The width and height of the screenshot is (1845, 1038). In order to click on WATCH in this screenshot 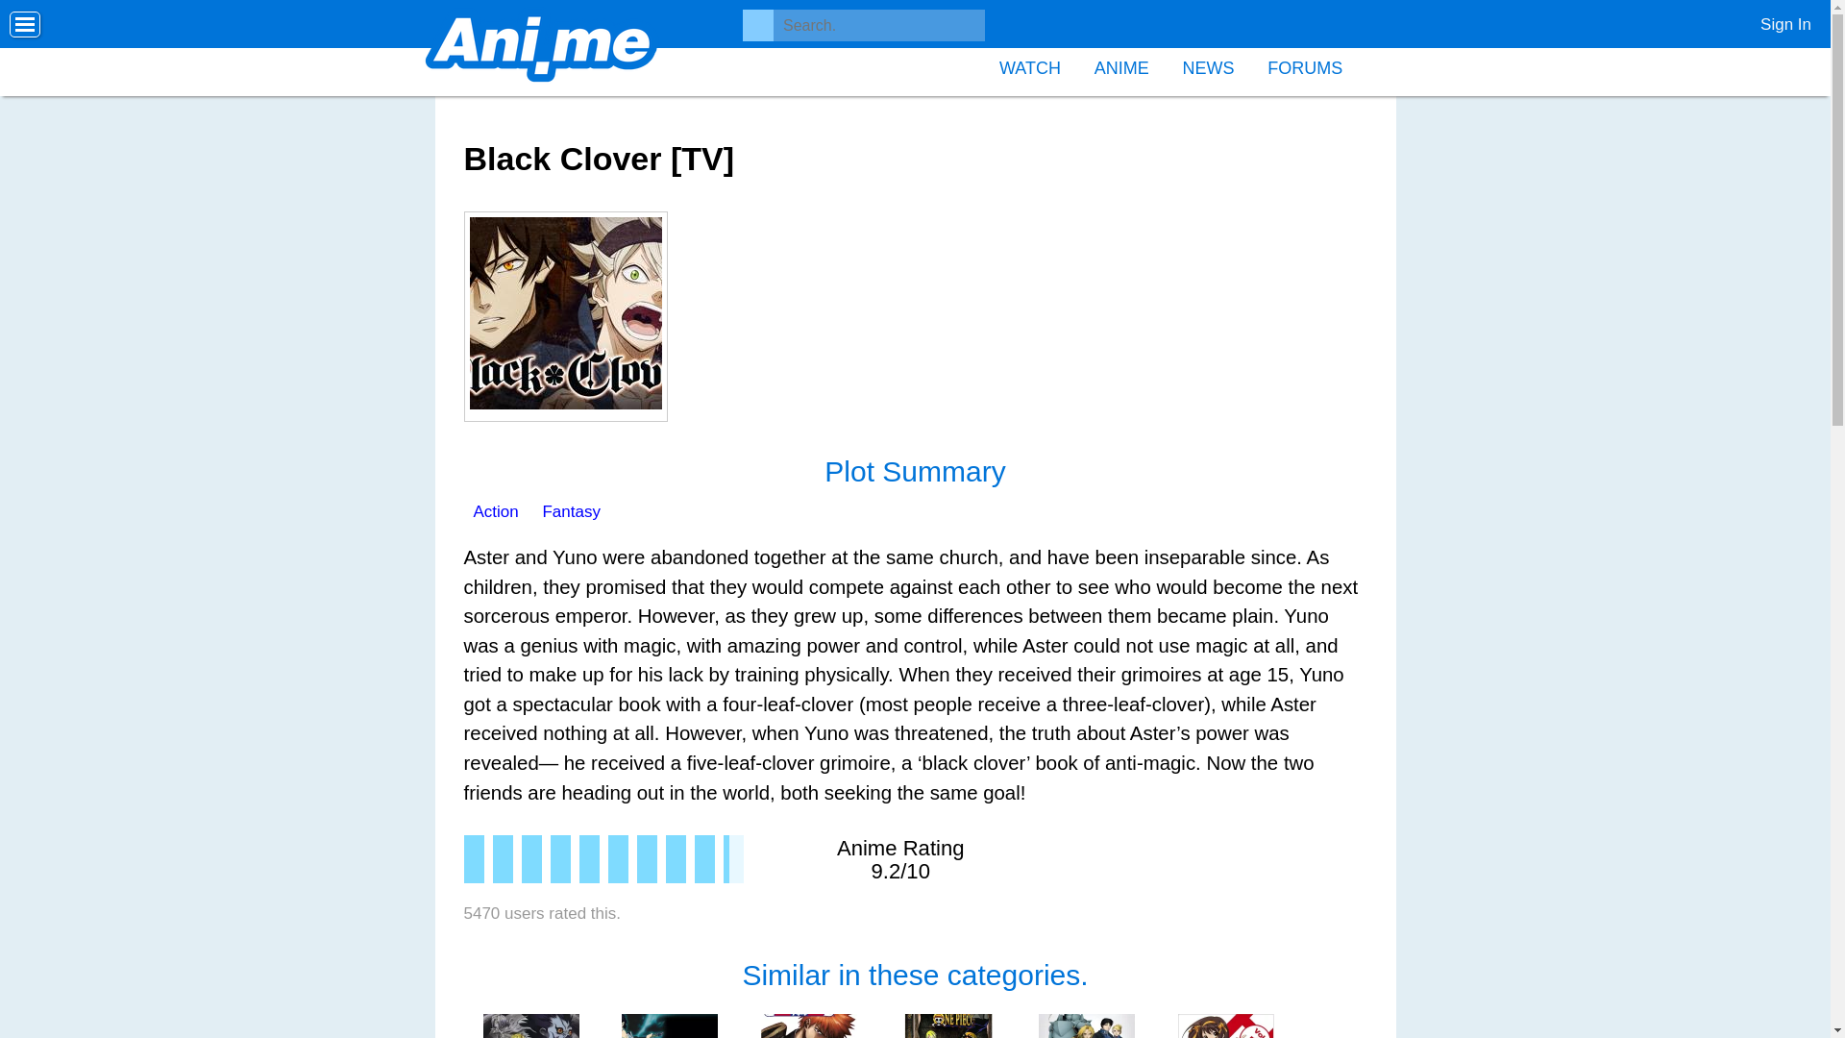, I will do `click(1030, 65)`.